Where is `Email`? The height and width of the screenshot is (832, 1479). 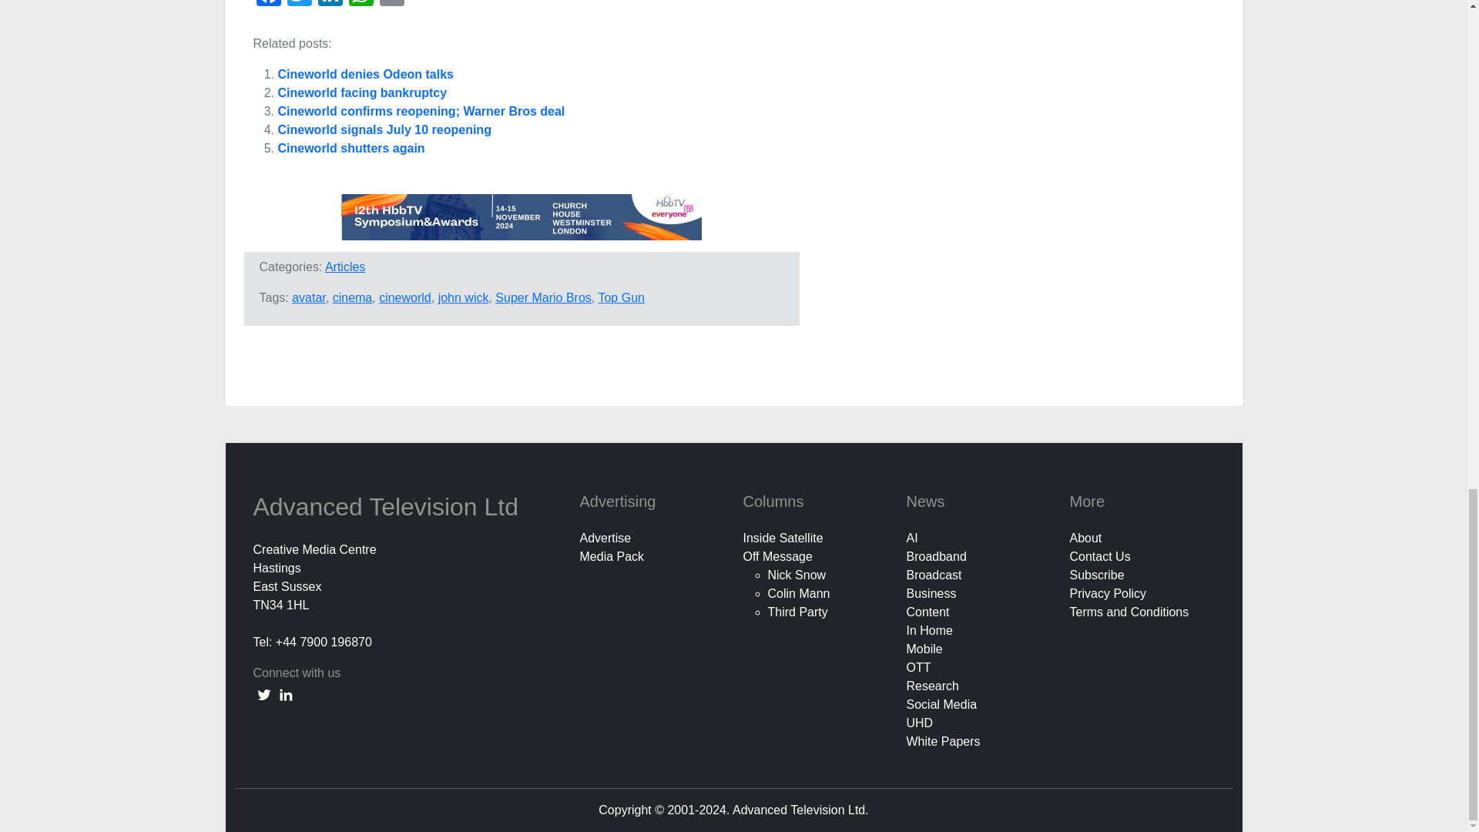 Email is located at coordinates (391, 5).